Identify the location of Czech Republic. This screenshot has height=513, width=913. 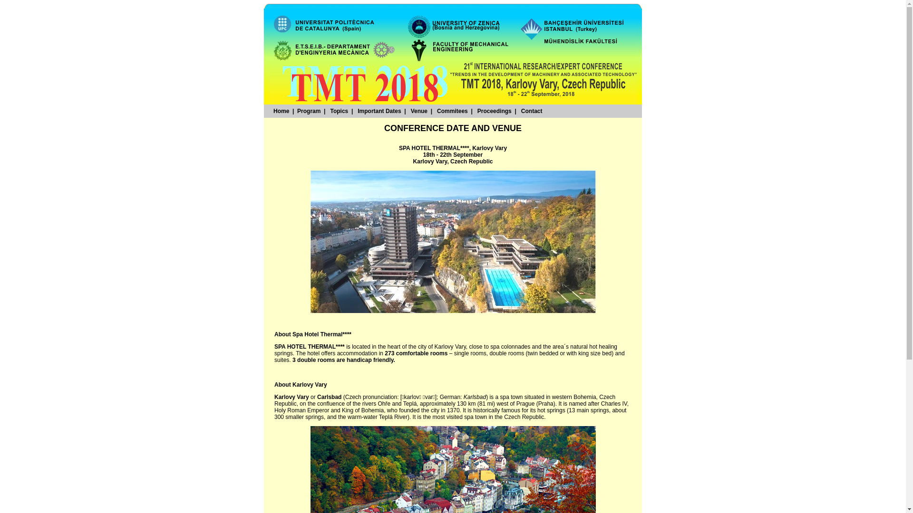
(445, 400).